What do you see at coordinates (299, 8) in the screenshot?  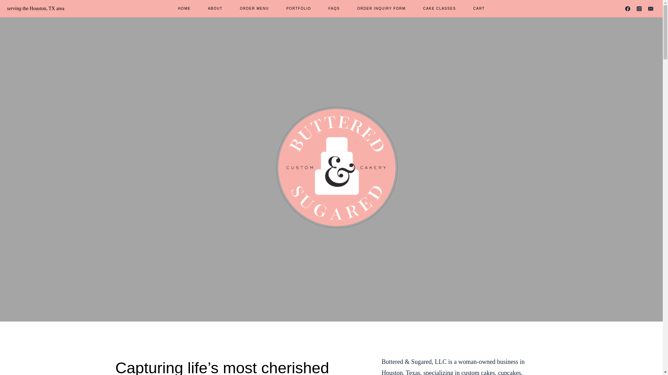 I see `PORTFOLIO` at bounding box center [299, 8].